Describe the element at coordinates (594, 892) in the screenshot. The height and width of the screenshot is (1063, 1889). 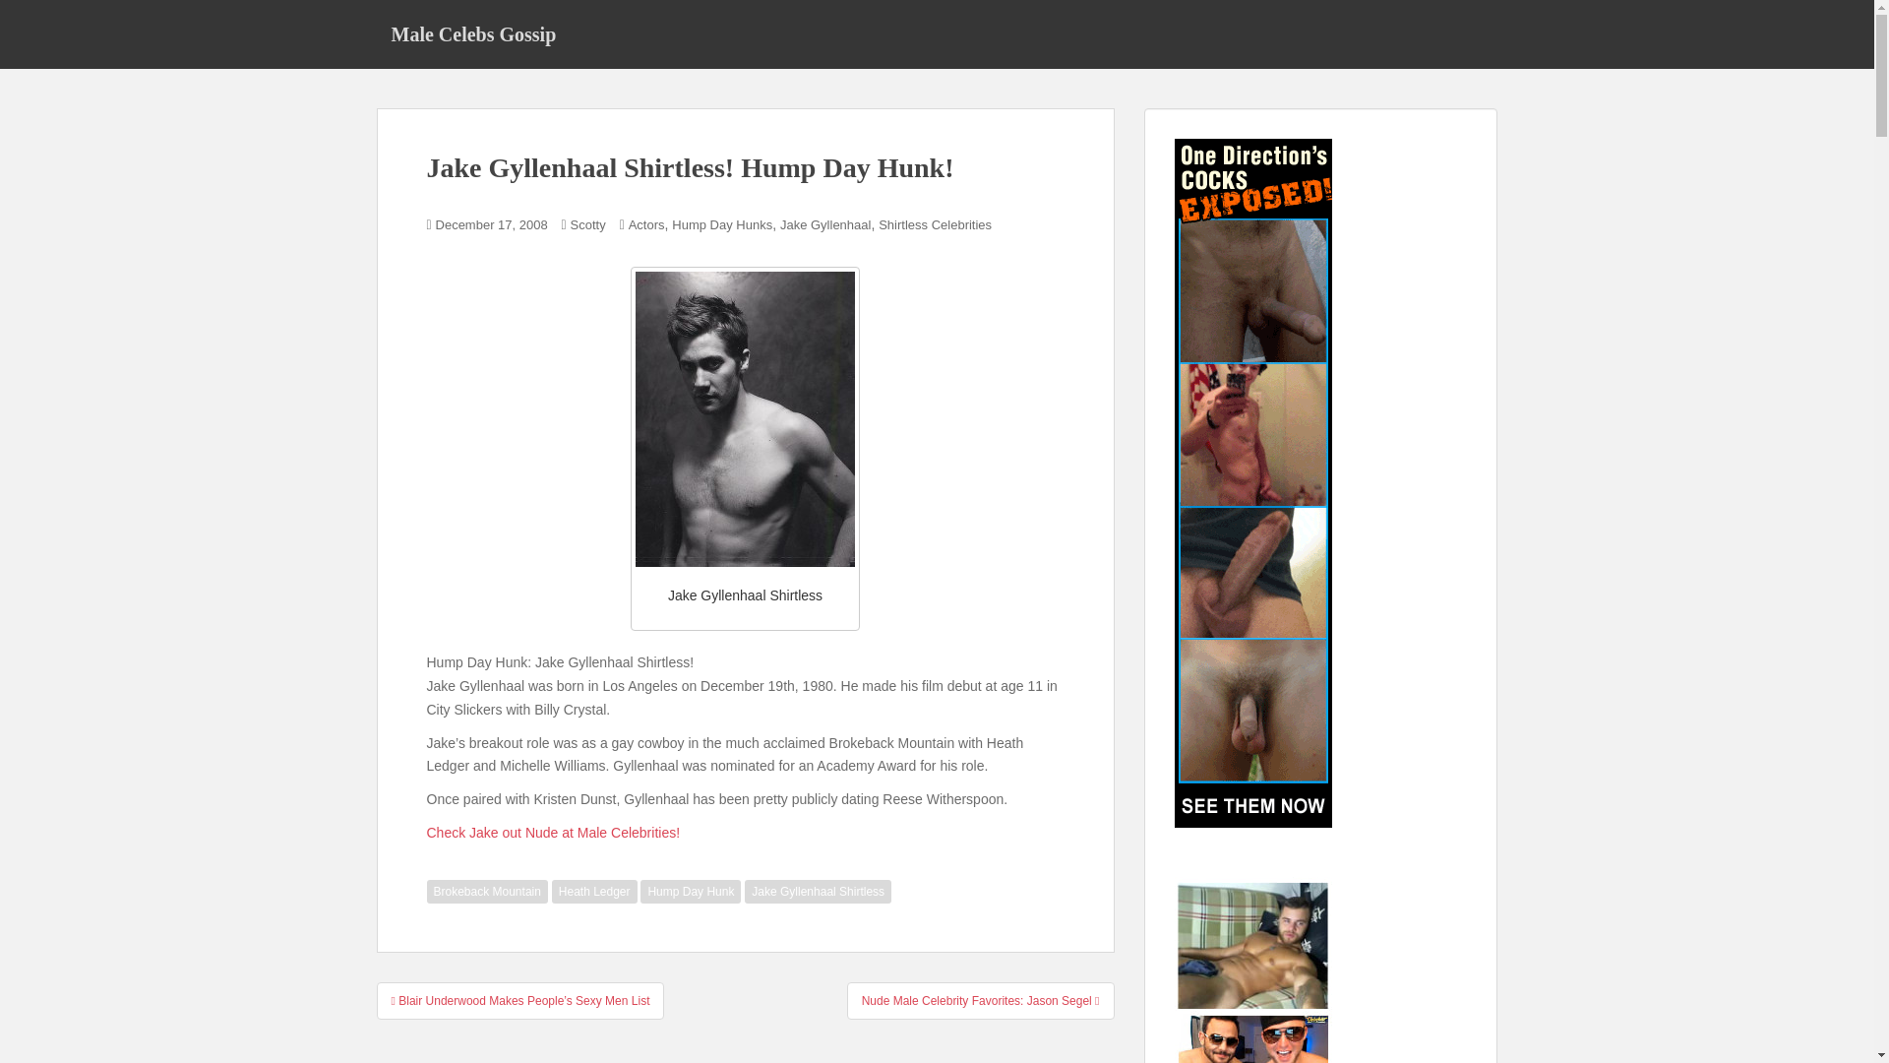
I see `Heath Ledger` at that location.